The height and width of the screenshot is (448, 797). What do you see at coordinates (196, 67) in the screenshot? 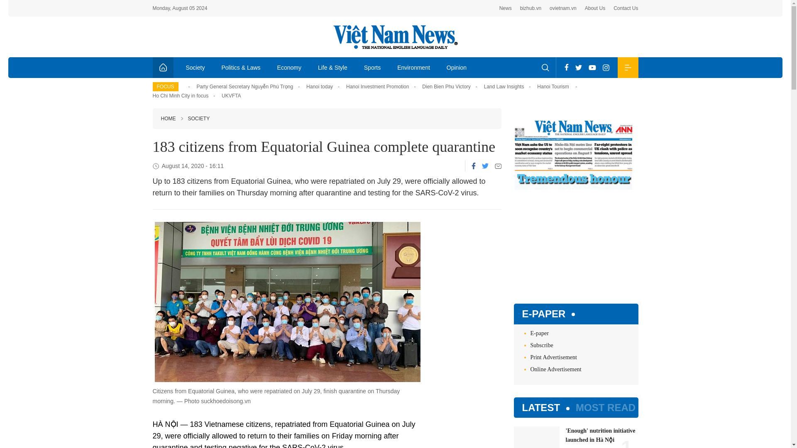
I see `Society` at bounding box center [196, 67].